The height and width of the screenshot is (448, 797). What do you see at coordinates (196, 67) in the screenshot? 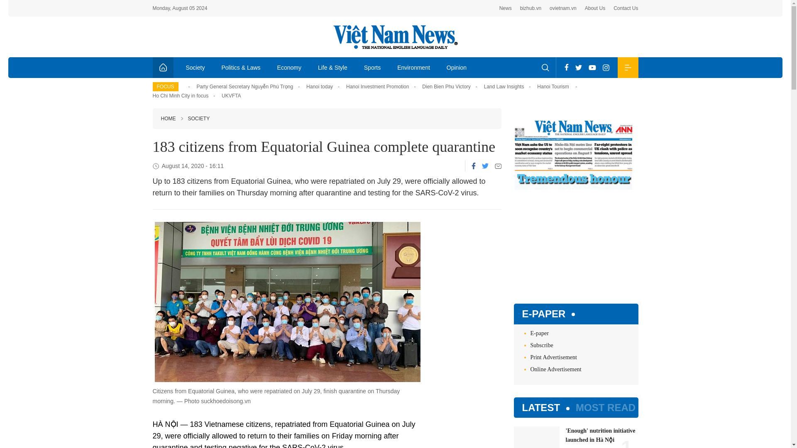
I see `Society` at bounding box center [196, 67].